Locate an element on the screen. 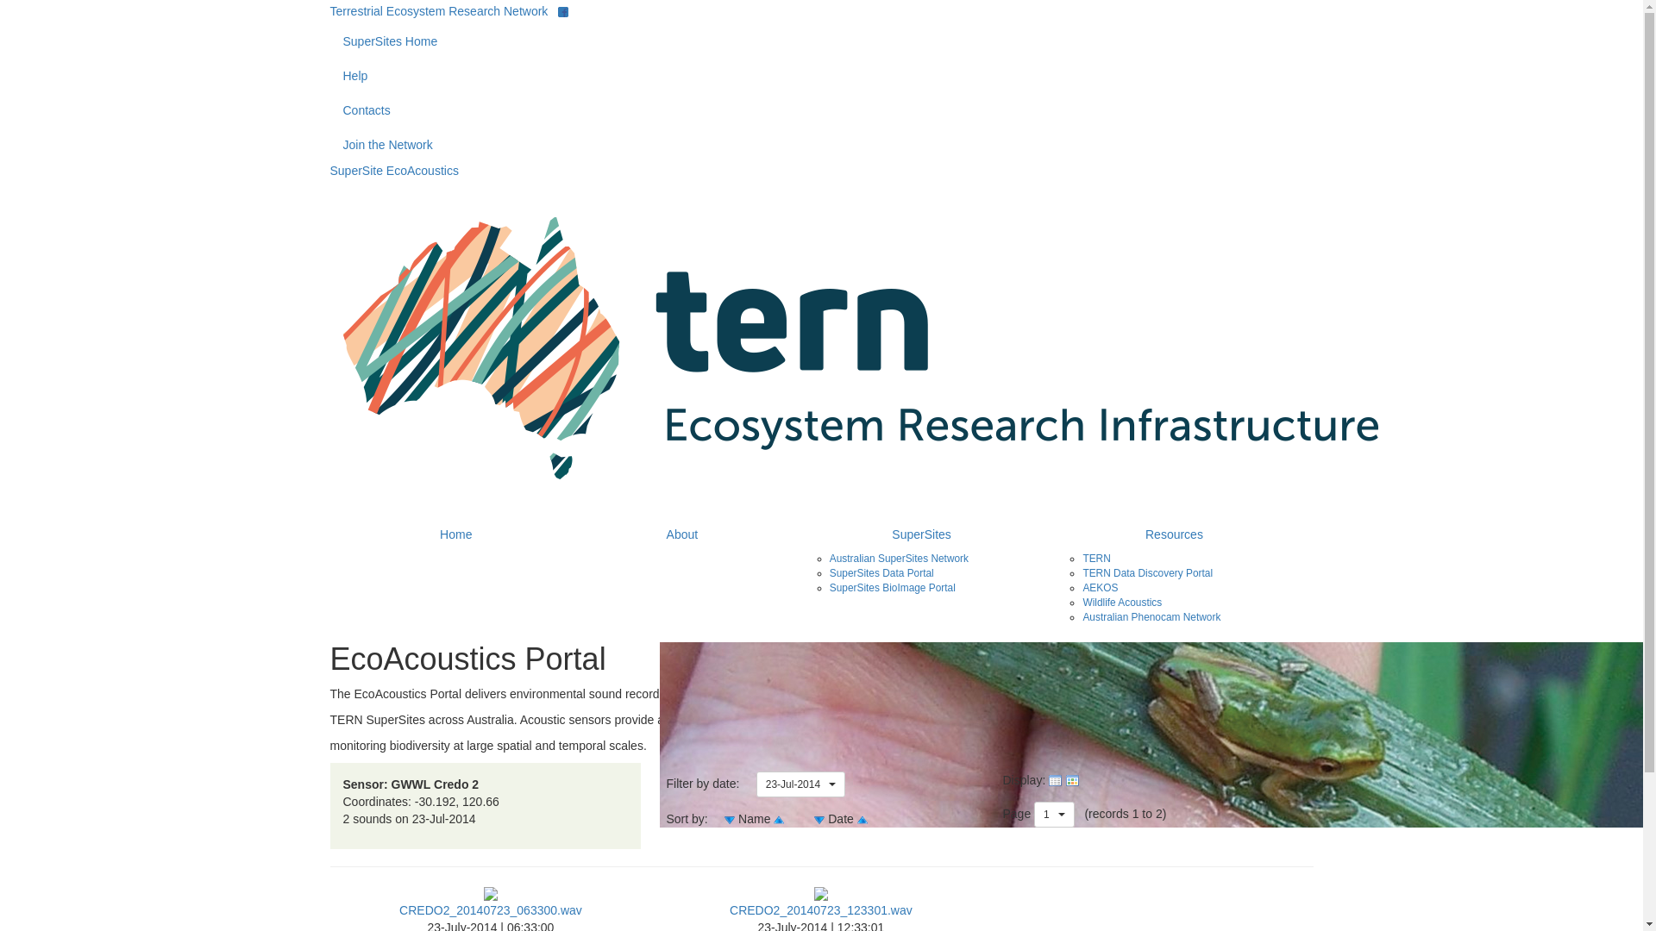  Date, Ascending is located at coordinates (819, 819).